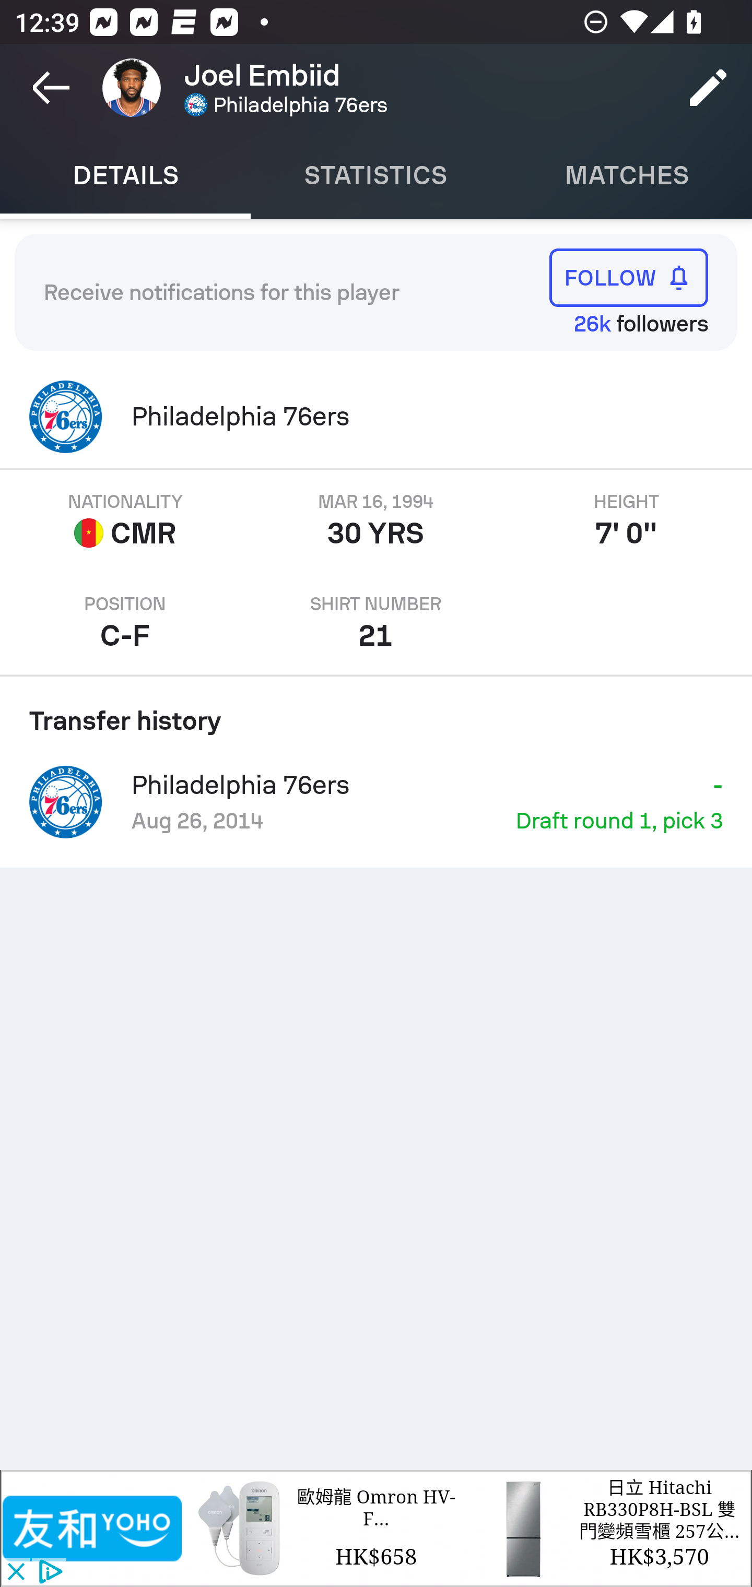 The image size is (752, 1587). What do you see at coordinates (125, 521) in the screenshot?
I see `NATIONALITY CMR` at bounding box center [125, 521].